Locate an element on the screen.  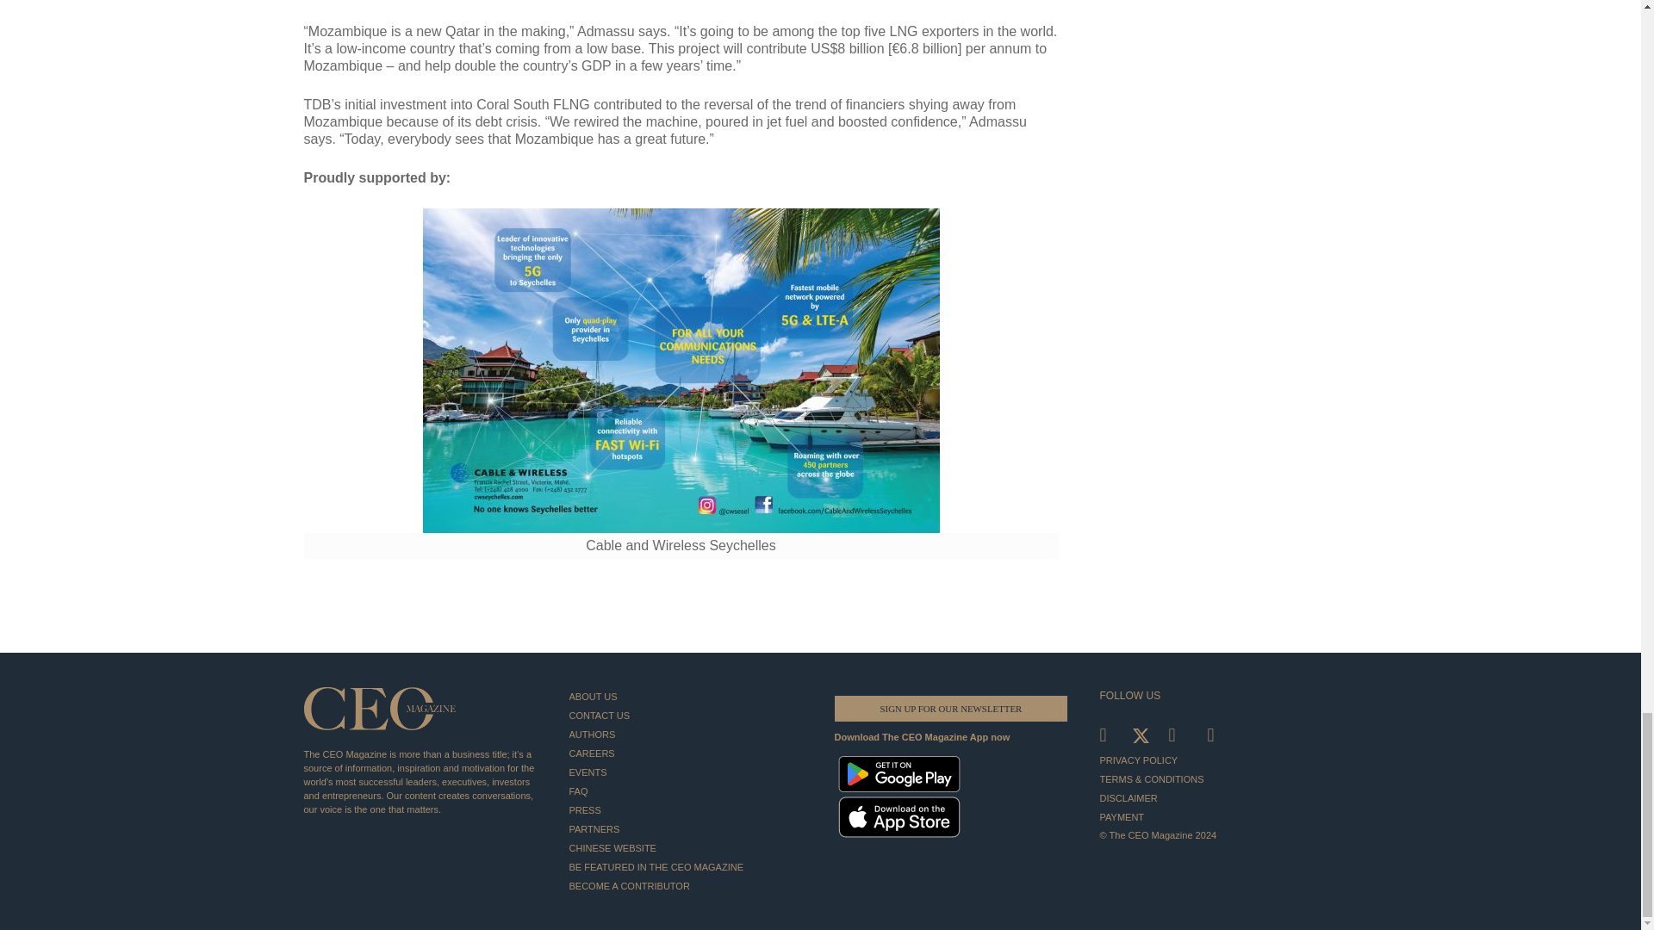
About Us is located at coordinates (687, 696).